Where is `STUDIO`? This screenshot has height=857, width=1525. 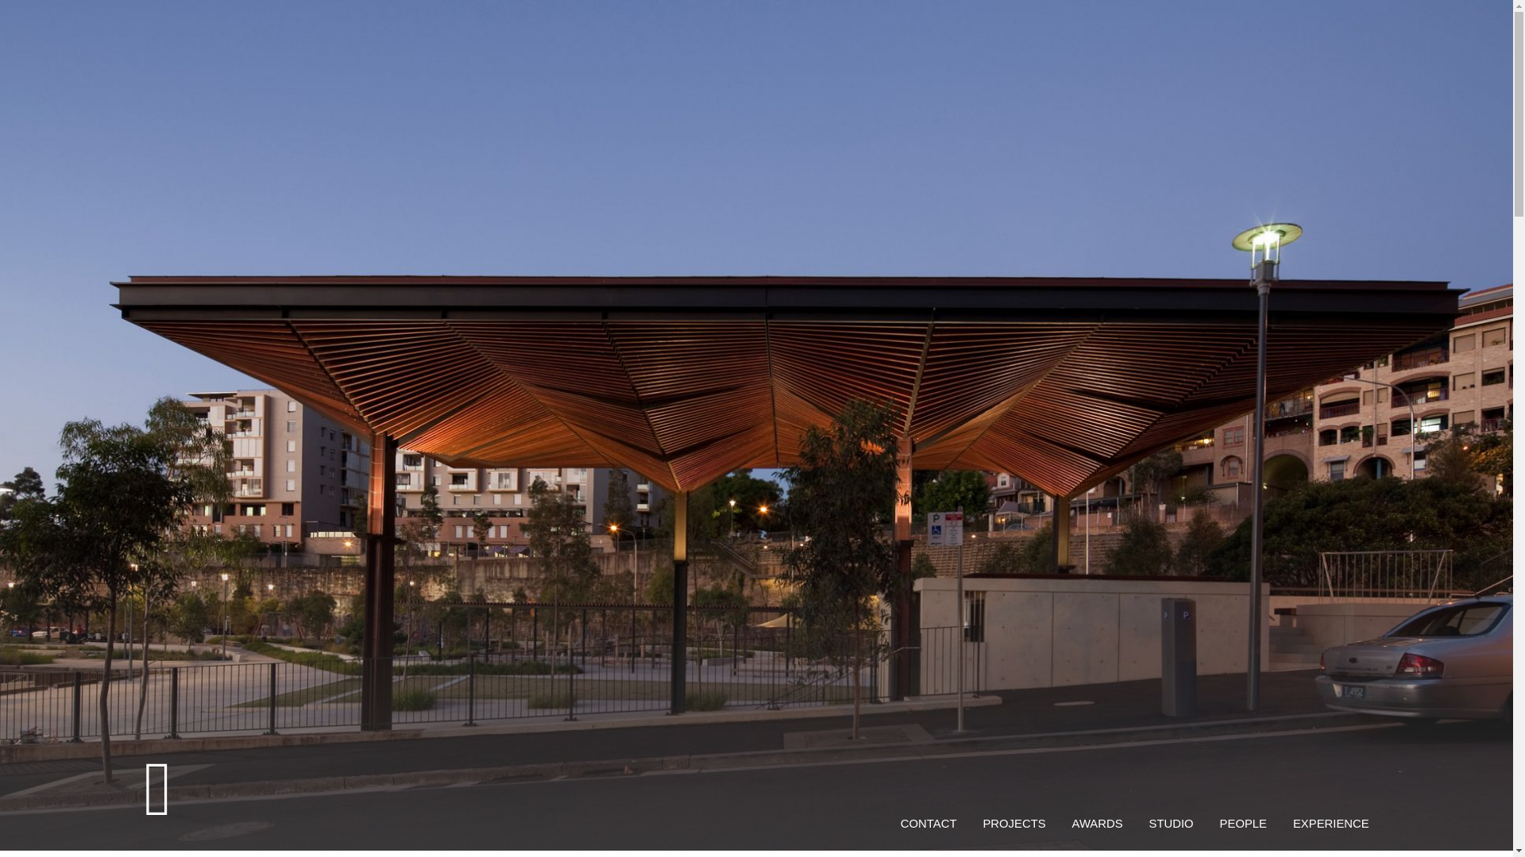 STUDIO is located at coordinates (1172, 824).